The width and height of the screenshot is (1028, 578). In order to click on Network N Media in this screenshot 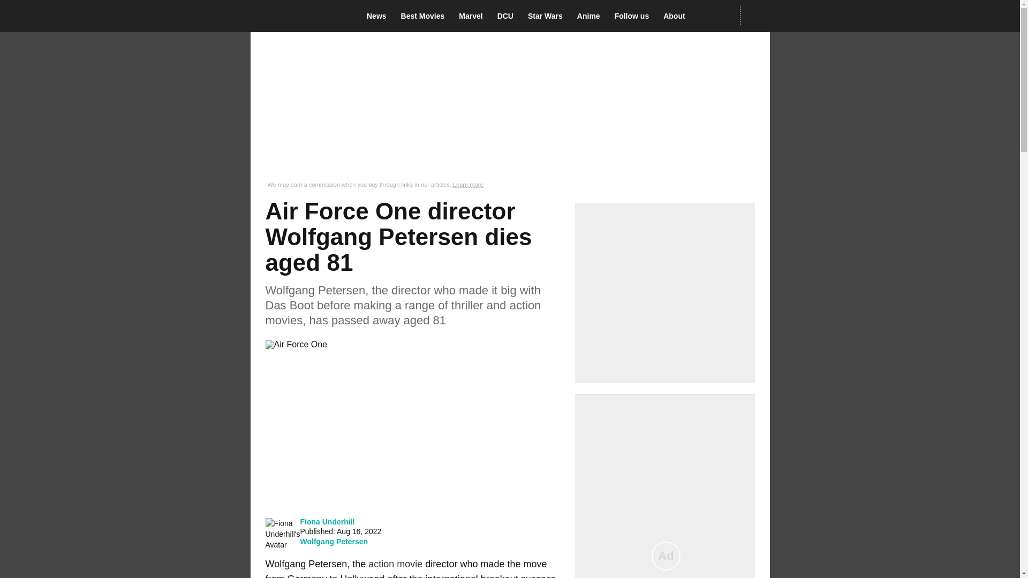, I will do `click(754, 16)`.